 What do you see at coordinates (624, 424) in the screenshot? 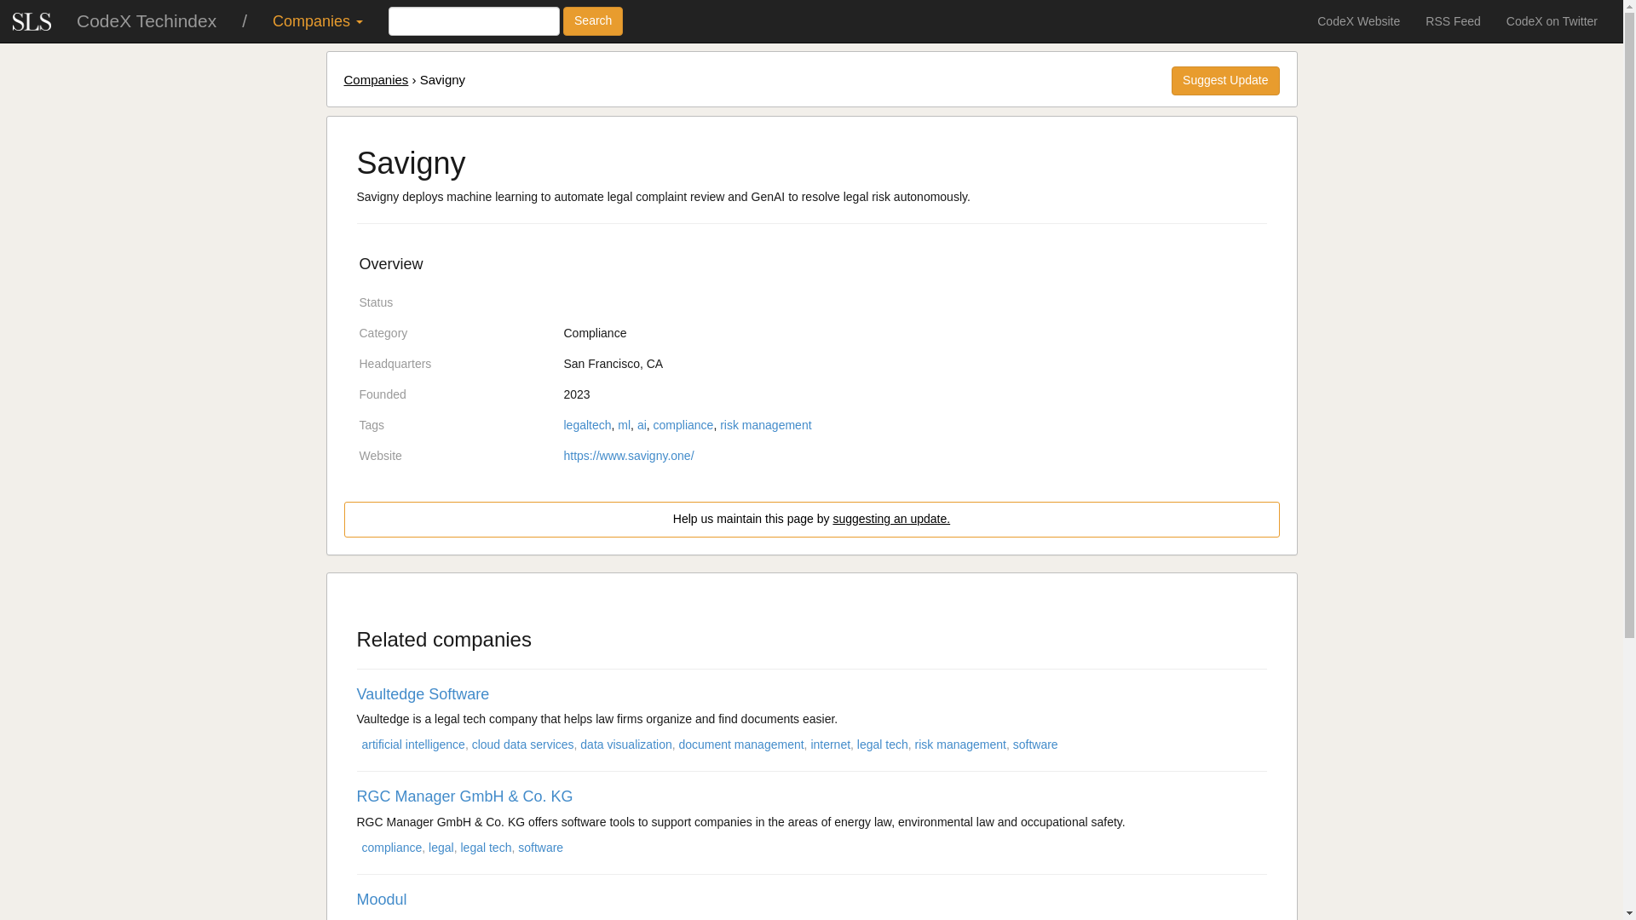
I see `ml` at bounding box center [624, 424].